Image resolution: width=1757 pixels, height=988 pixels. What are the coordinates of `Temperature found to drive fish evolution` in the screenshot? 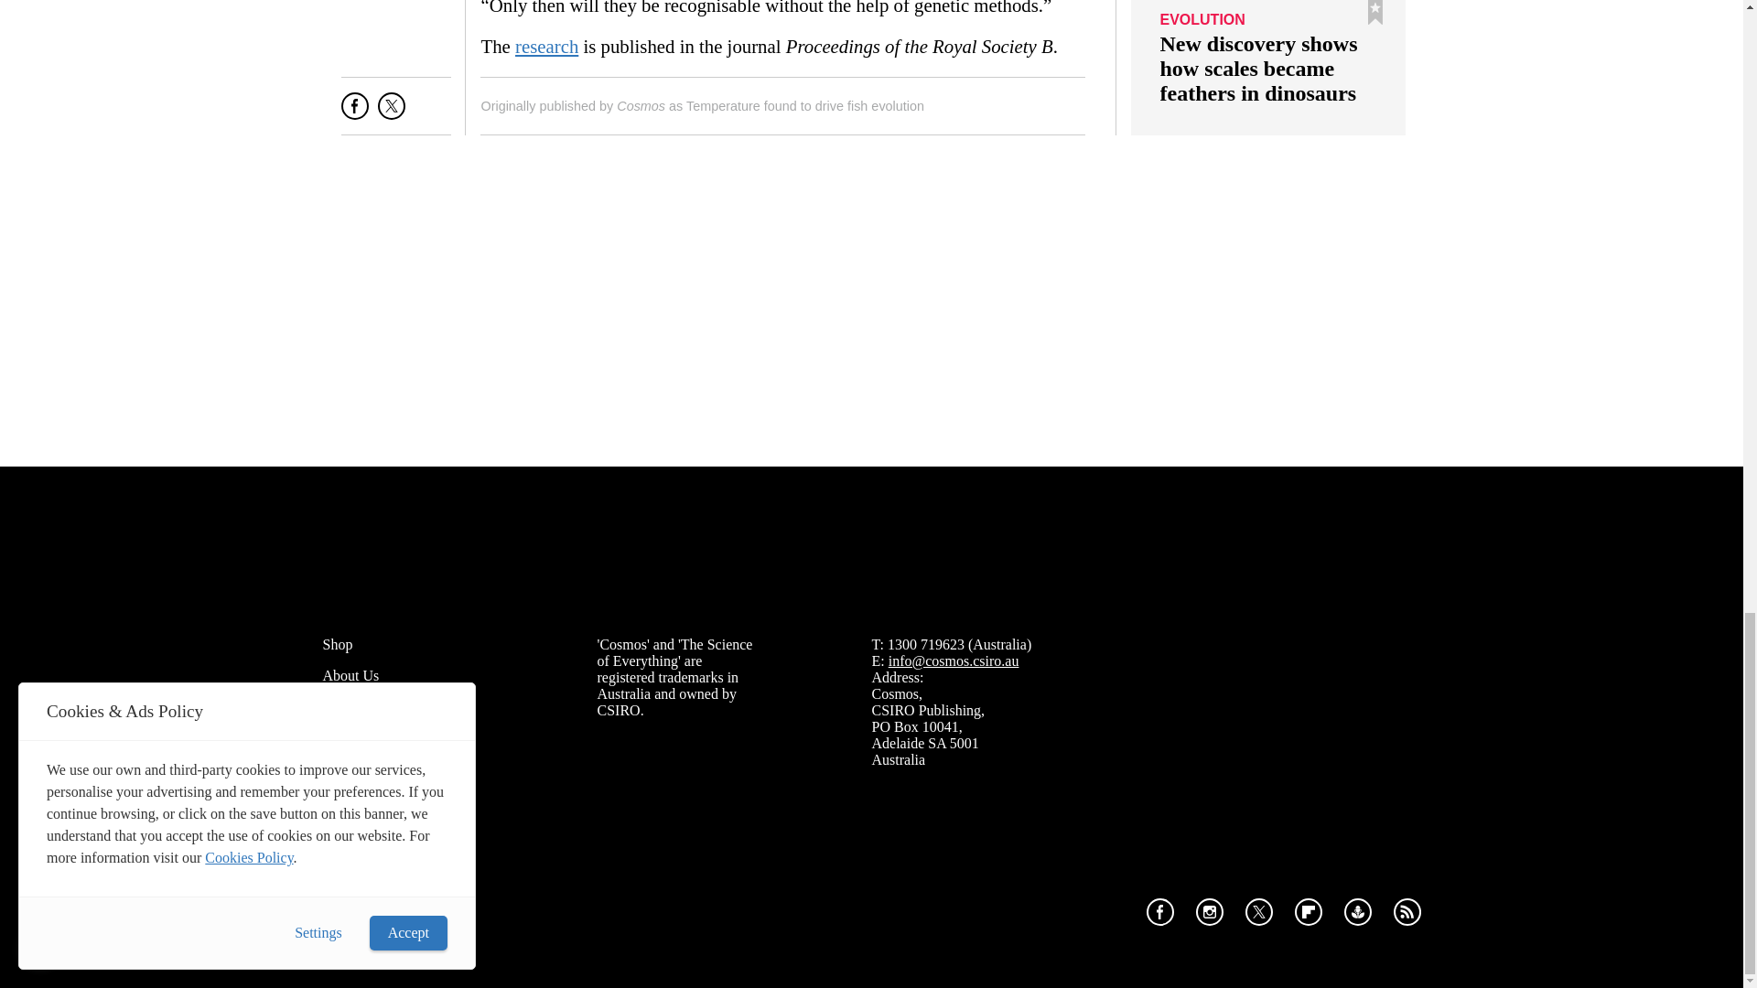 It's located at (805, 106).